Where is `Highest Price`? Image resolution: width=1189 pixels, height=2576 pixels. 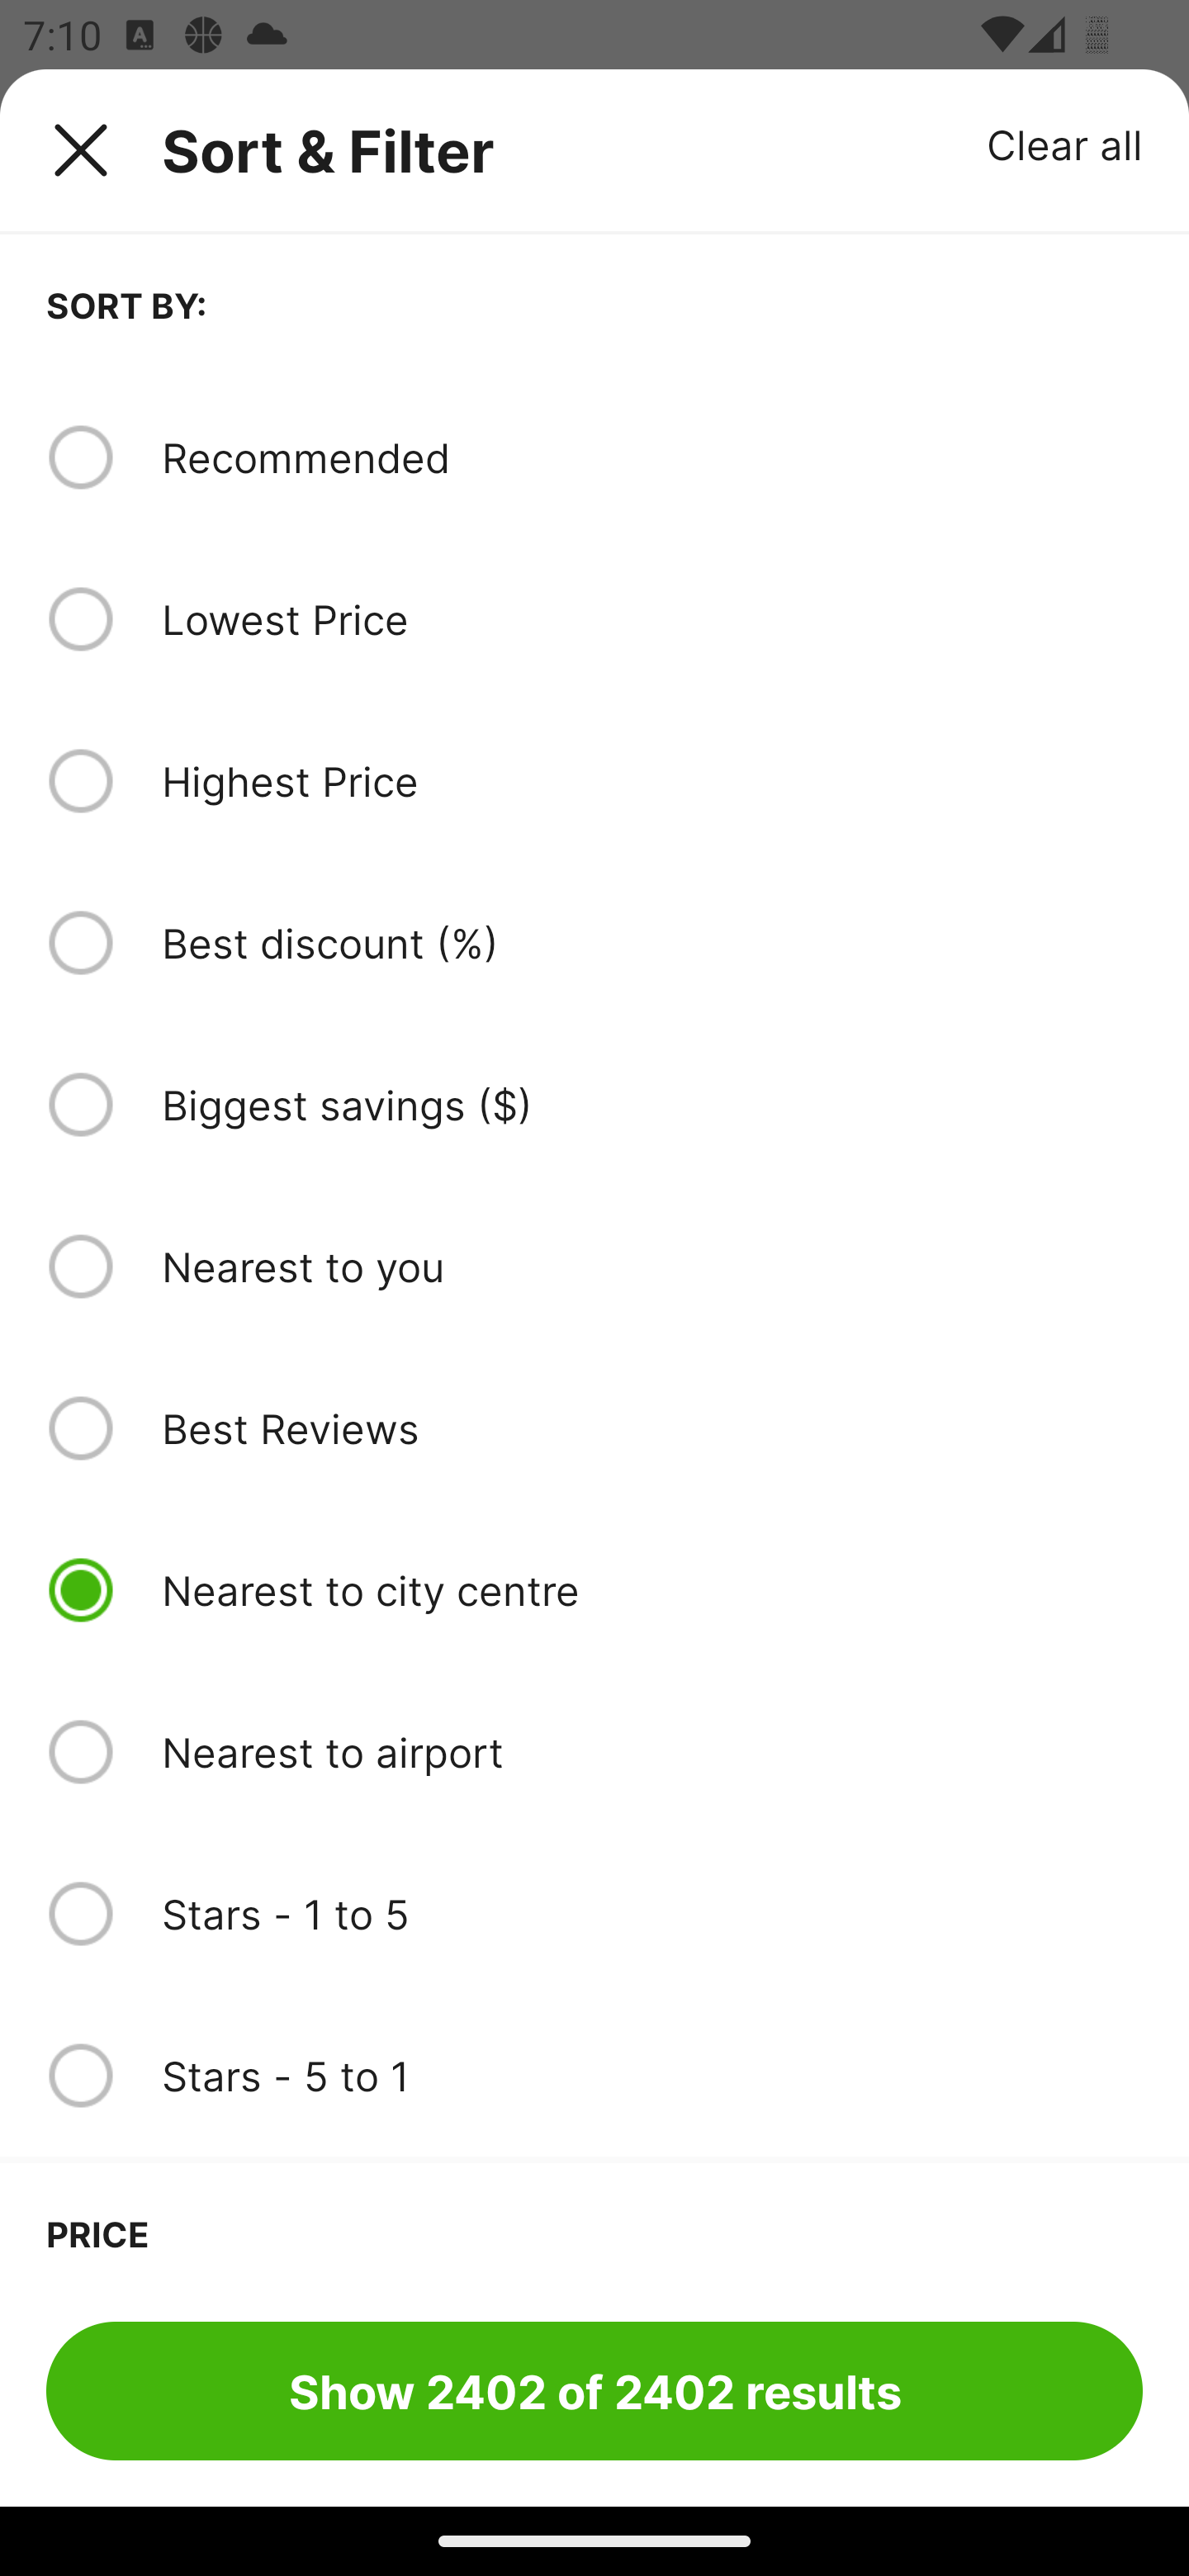 Highest Price is located at coordinates (651, 780).